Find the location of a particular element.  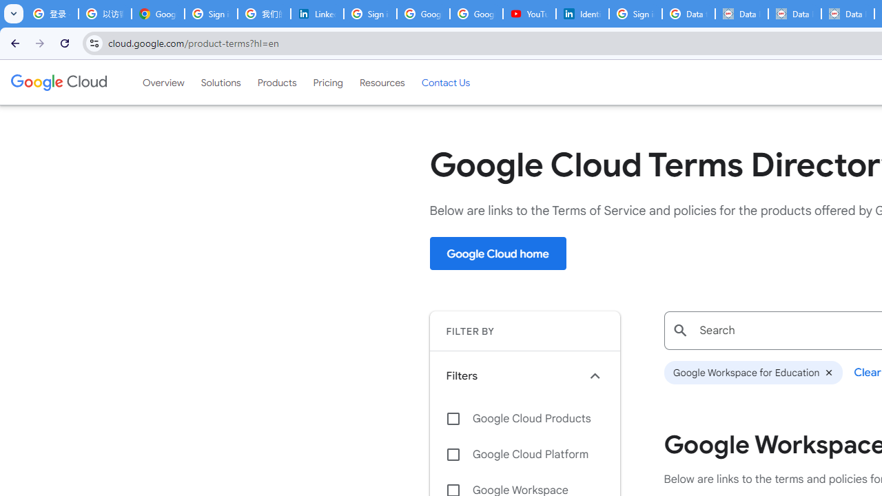

Sign in - Google Accounts is located at coordinates (211, 14).